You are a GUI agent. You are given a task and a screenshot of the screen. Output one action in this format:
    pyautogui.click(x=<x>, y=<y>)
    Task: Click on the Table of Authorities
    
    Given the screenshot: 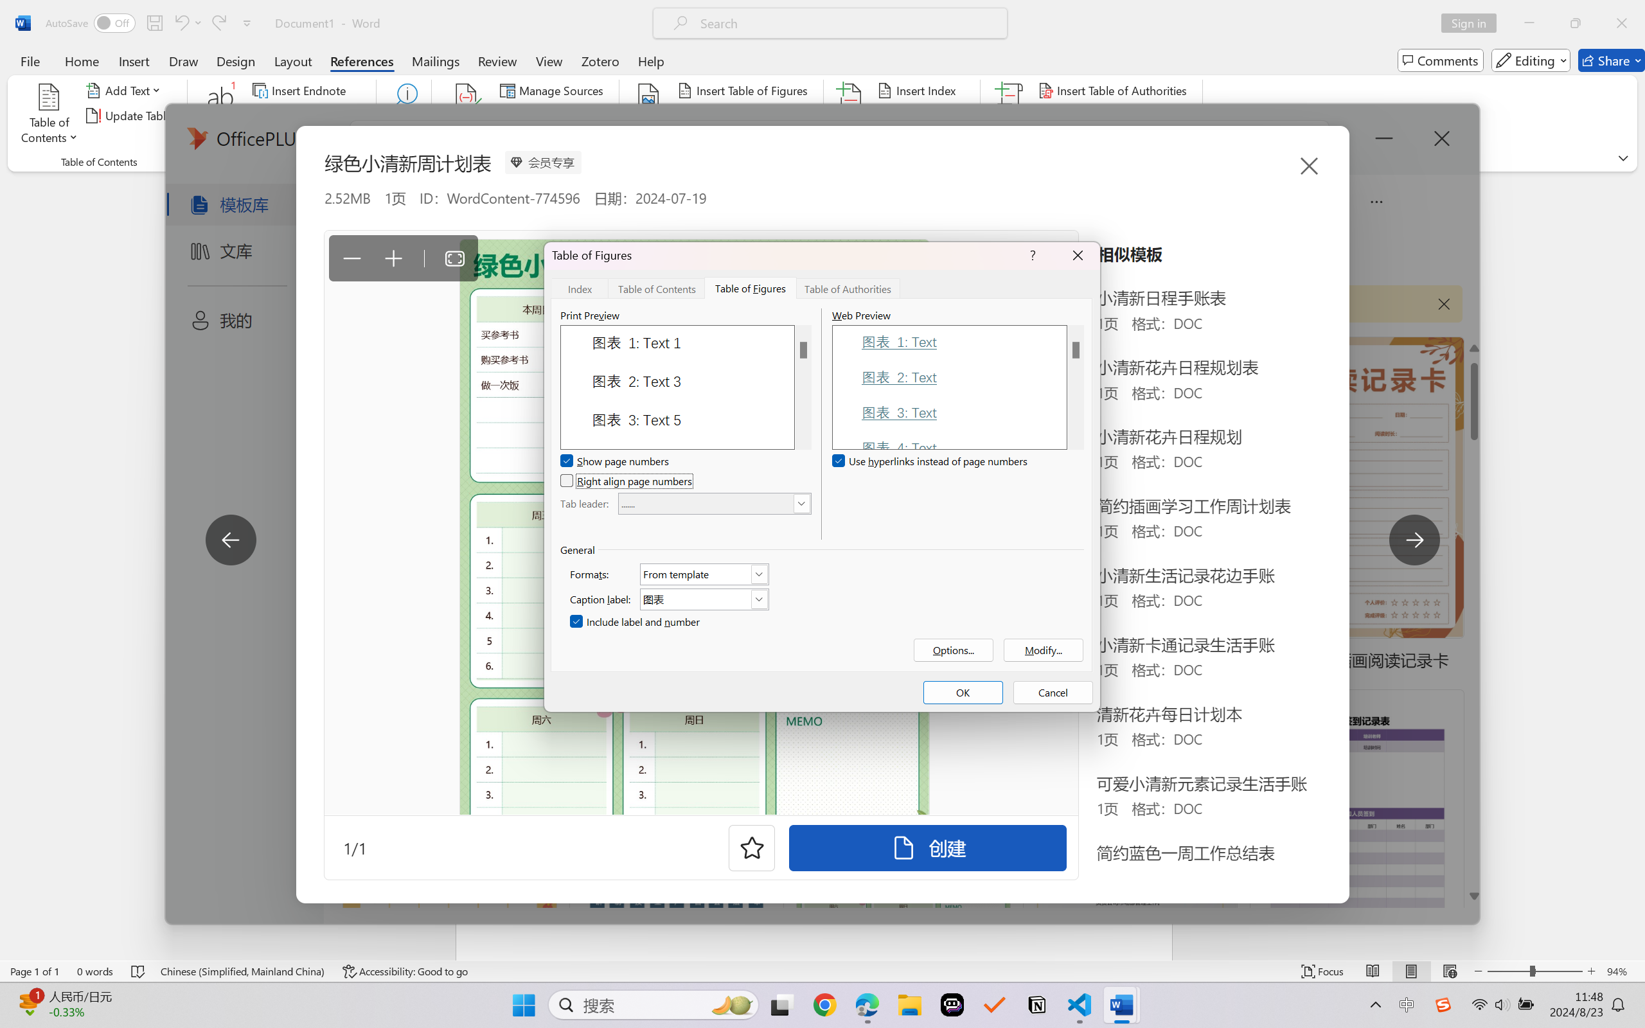 What is the action you would take?
    pyautogui.click(x=848, y=288)
    